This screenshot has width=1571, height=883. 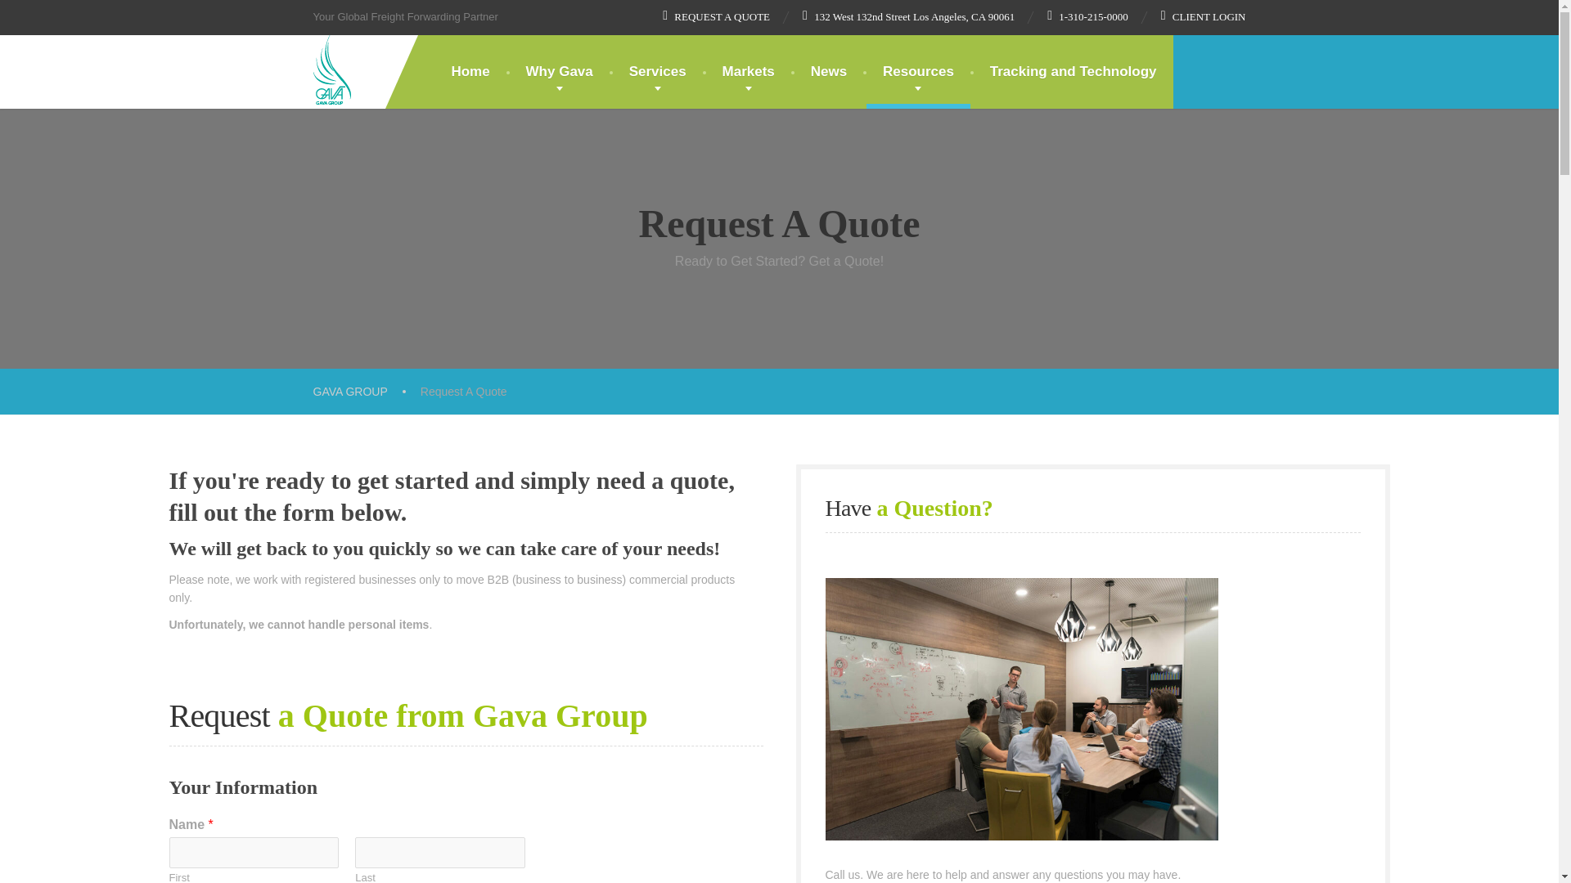 What do you see at coordinates (1074, 72) in the screenshot?
I see `Tracking and Technology` at bounding box center [1074, 72].